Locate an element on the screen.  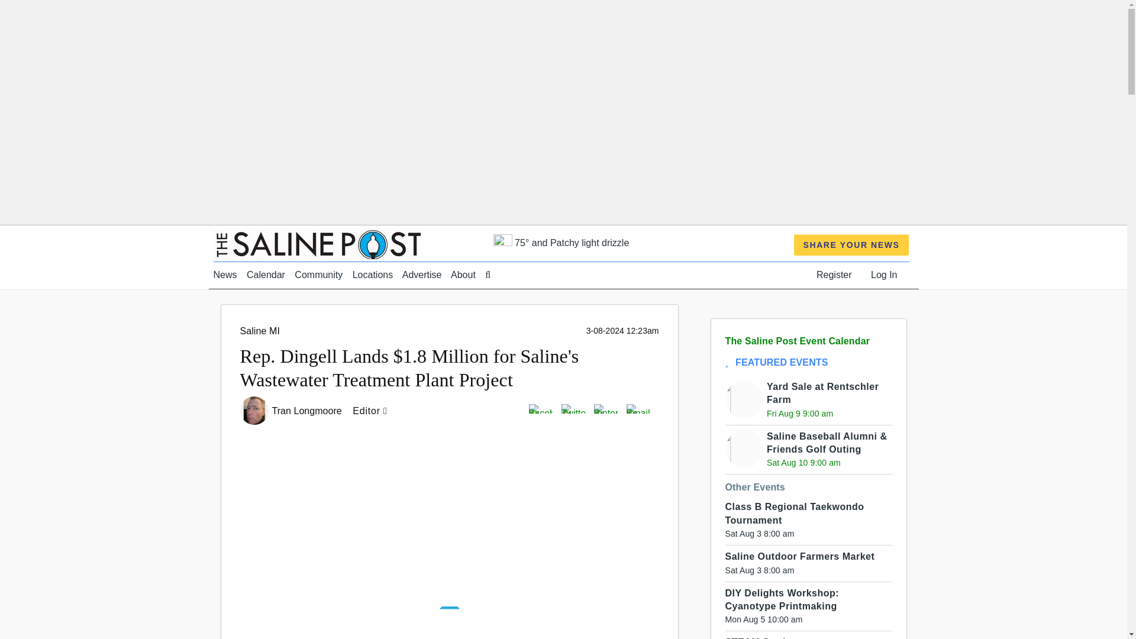
Editor is located at coordinates (373, 411).